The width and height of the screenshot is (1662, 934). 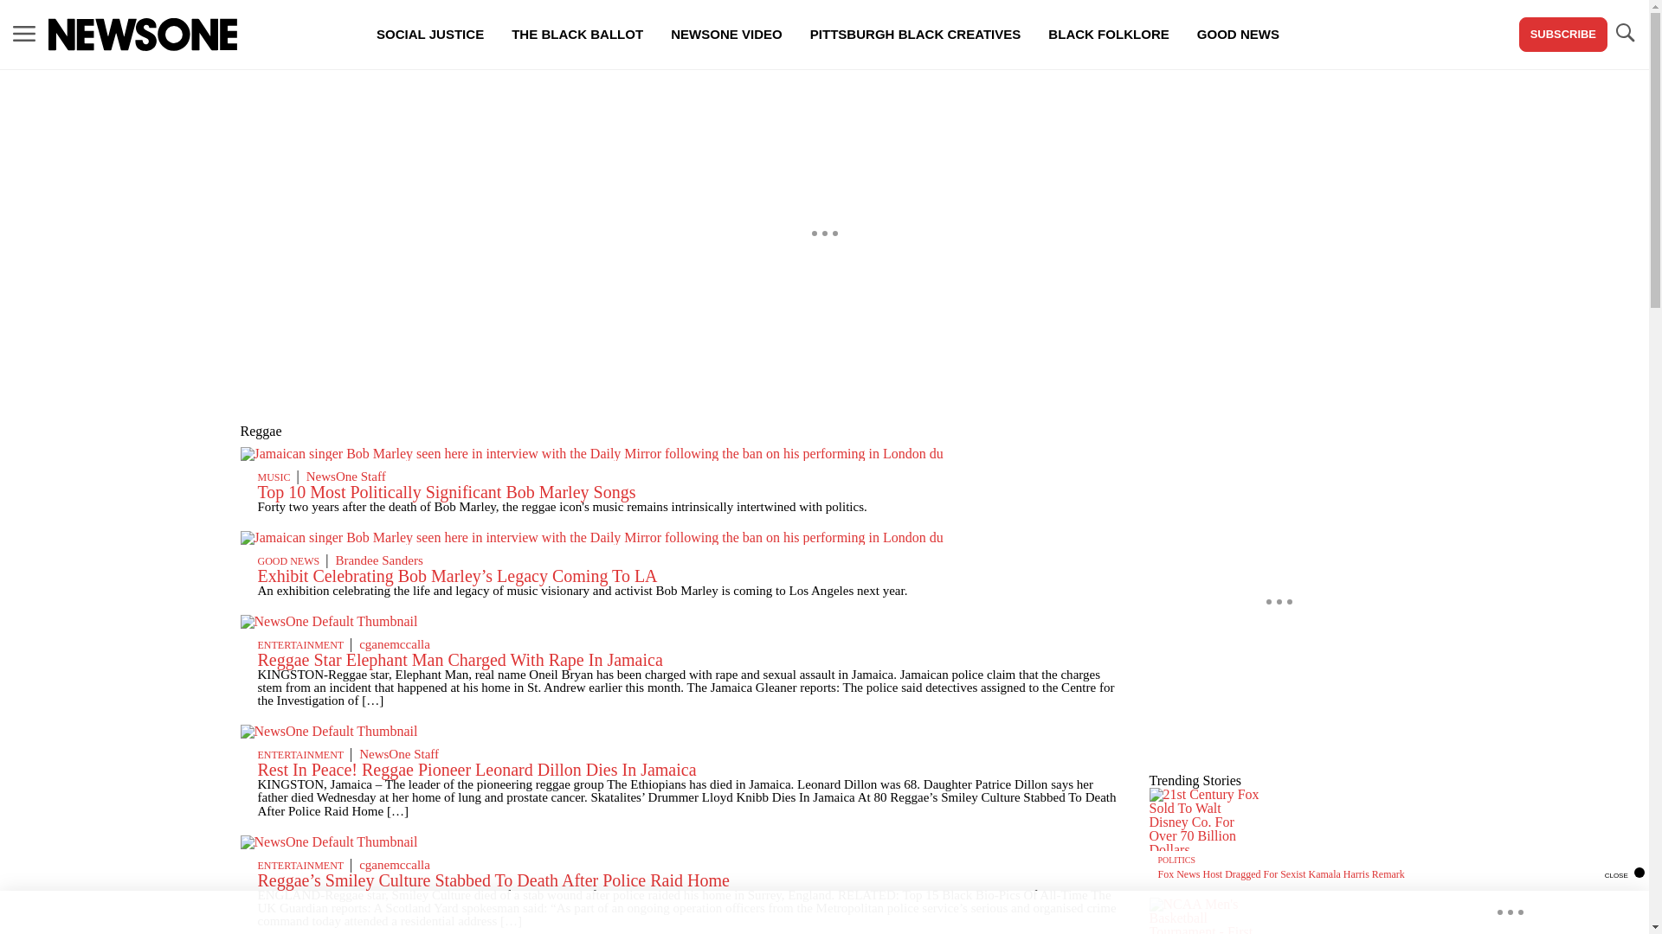 What do you see at coordinates (289, 560) in the screenshot?
I see `GOOD NEWS` at bounding box center [289, 560].